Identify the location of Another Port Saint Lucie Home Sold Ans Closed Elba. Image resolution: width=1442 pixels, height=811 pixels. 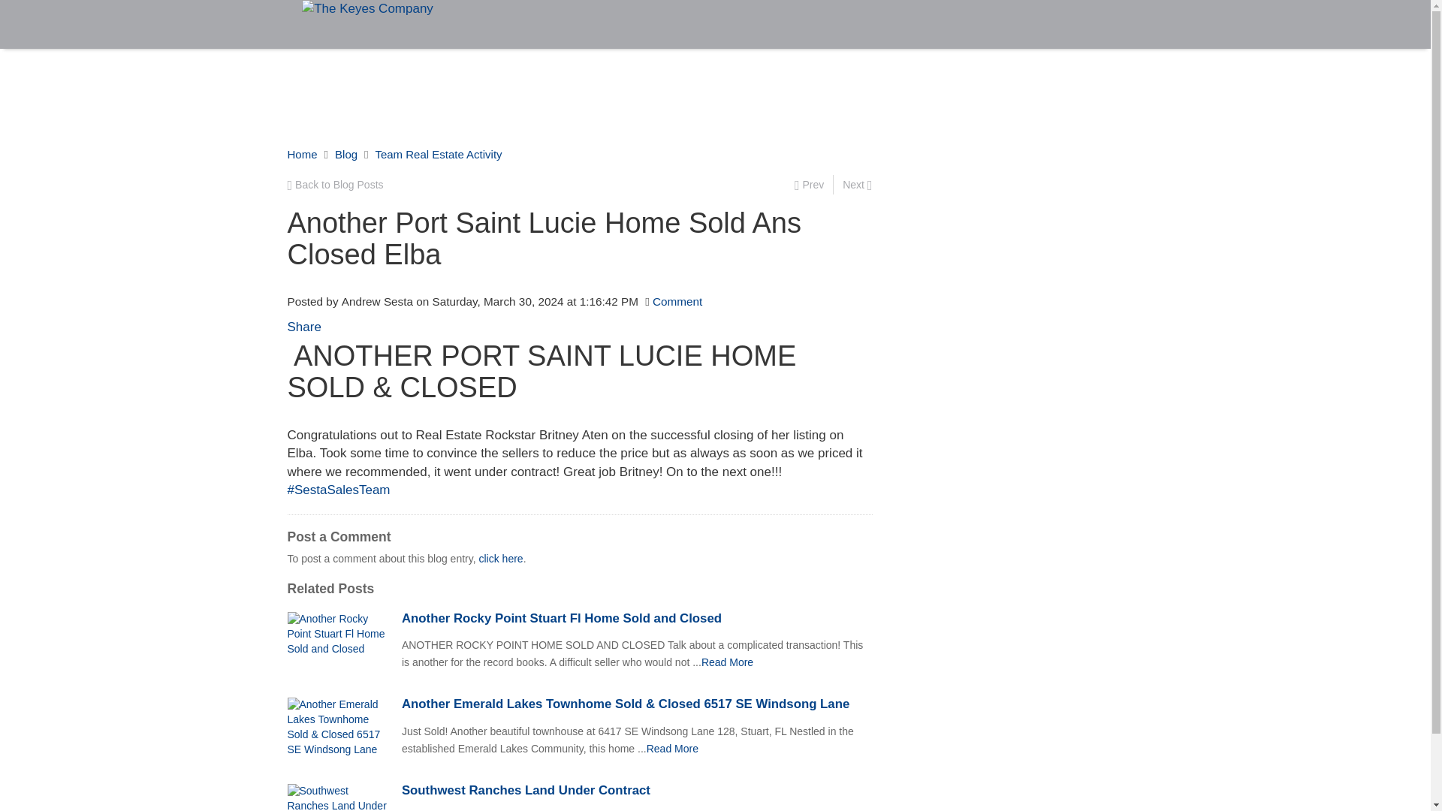
(671, 749).